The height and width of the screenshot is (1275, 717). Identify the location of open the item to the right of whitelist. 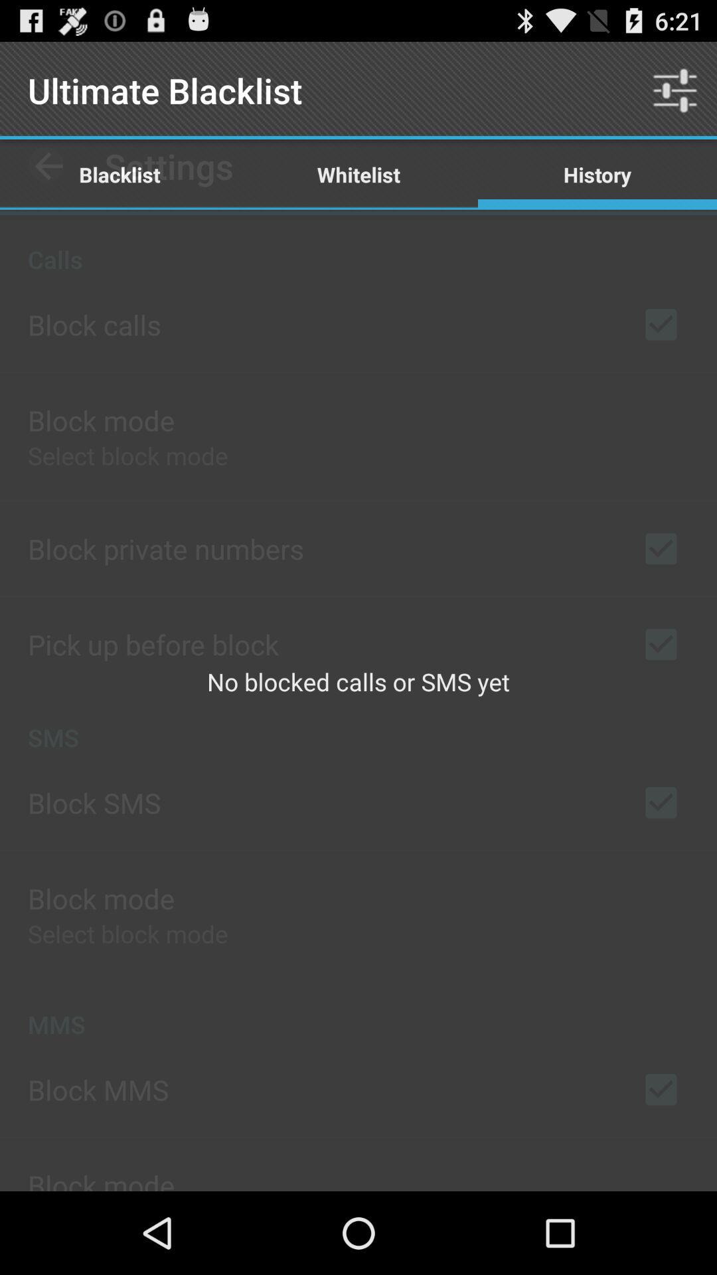
(675, 90).